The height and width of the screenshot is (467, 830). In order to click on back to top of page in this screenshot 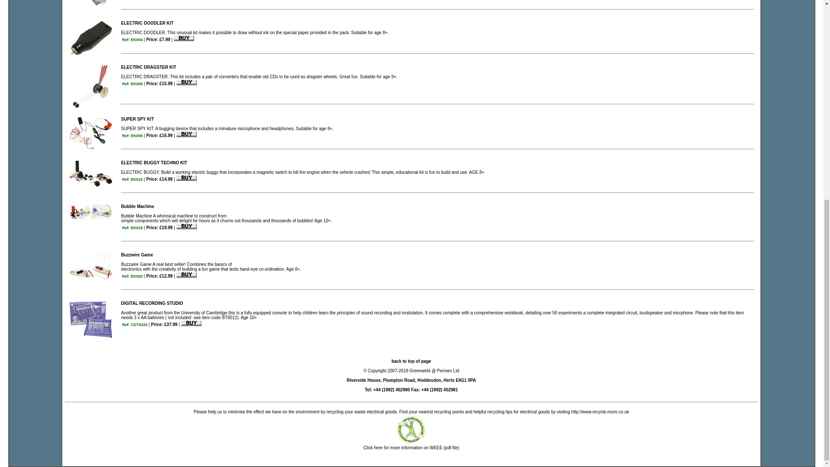, I will do `click(412, 364)`.